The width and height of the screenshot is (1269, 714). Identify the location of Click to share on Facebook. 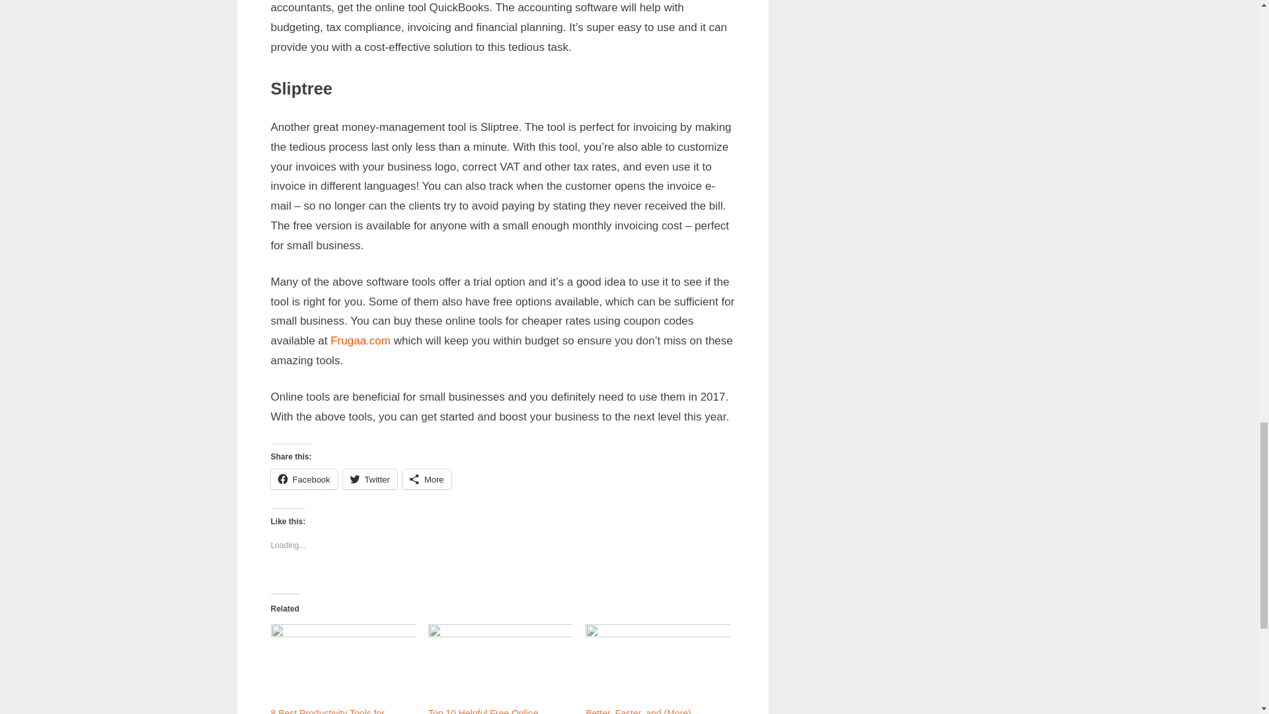
(304, 479).